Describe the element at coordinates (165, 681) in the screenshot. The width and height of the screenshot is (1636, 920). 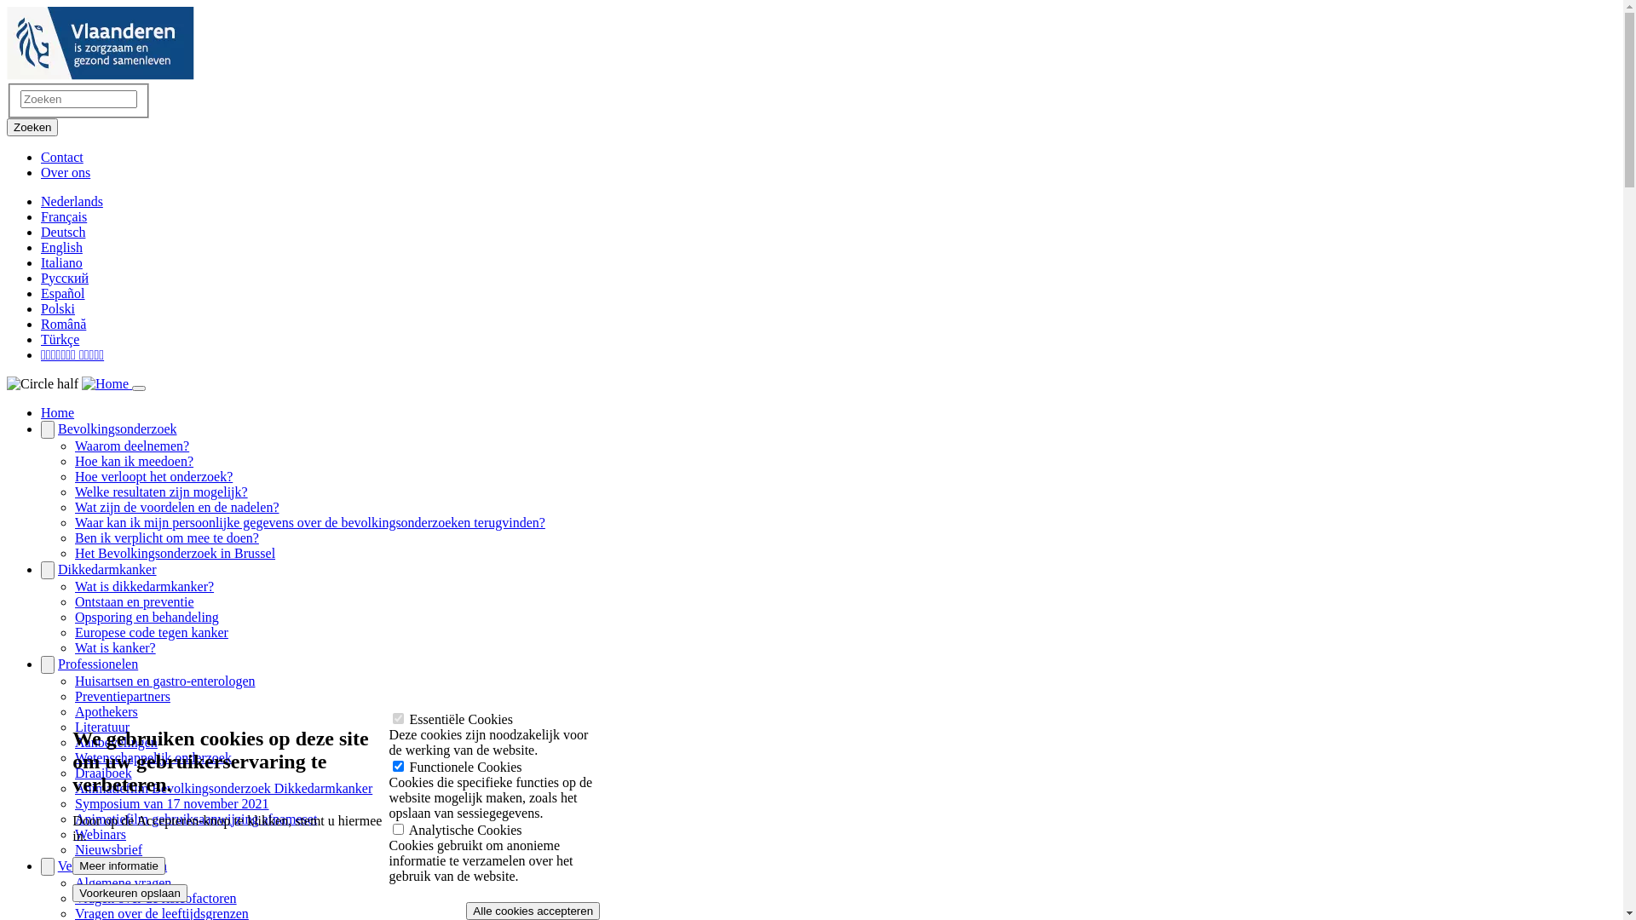
I see `Huisartsen en gastro-enterologen` at that location.